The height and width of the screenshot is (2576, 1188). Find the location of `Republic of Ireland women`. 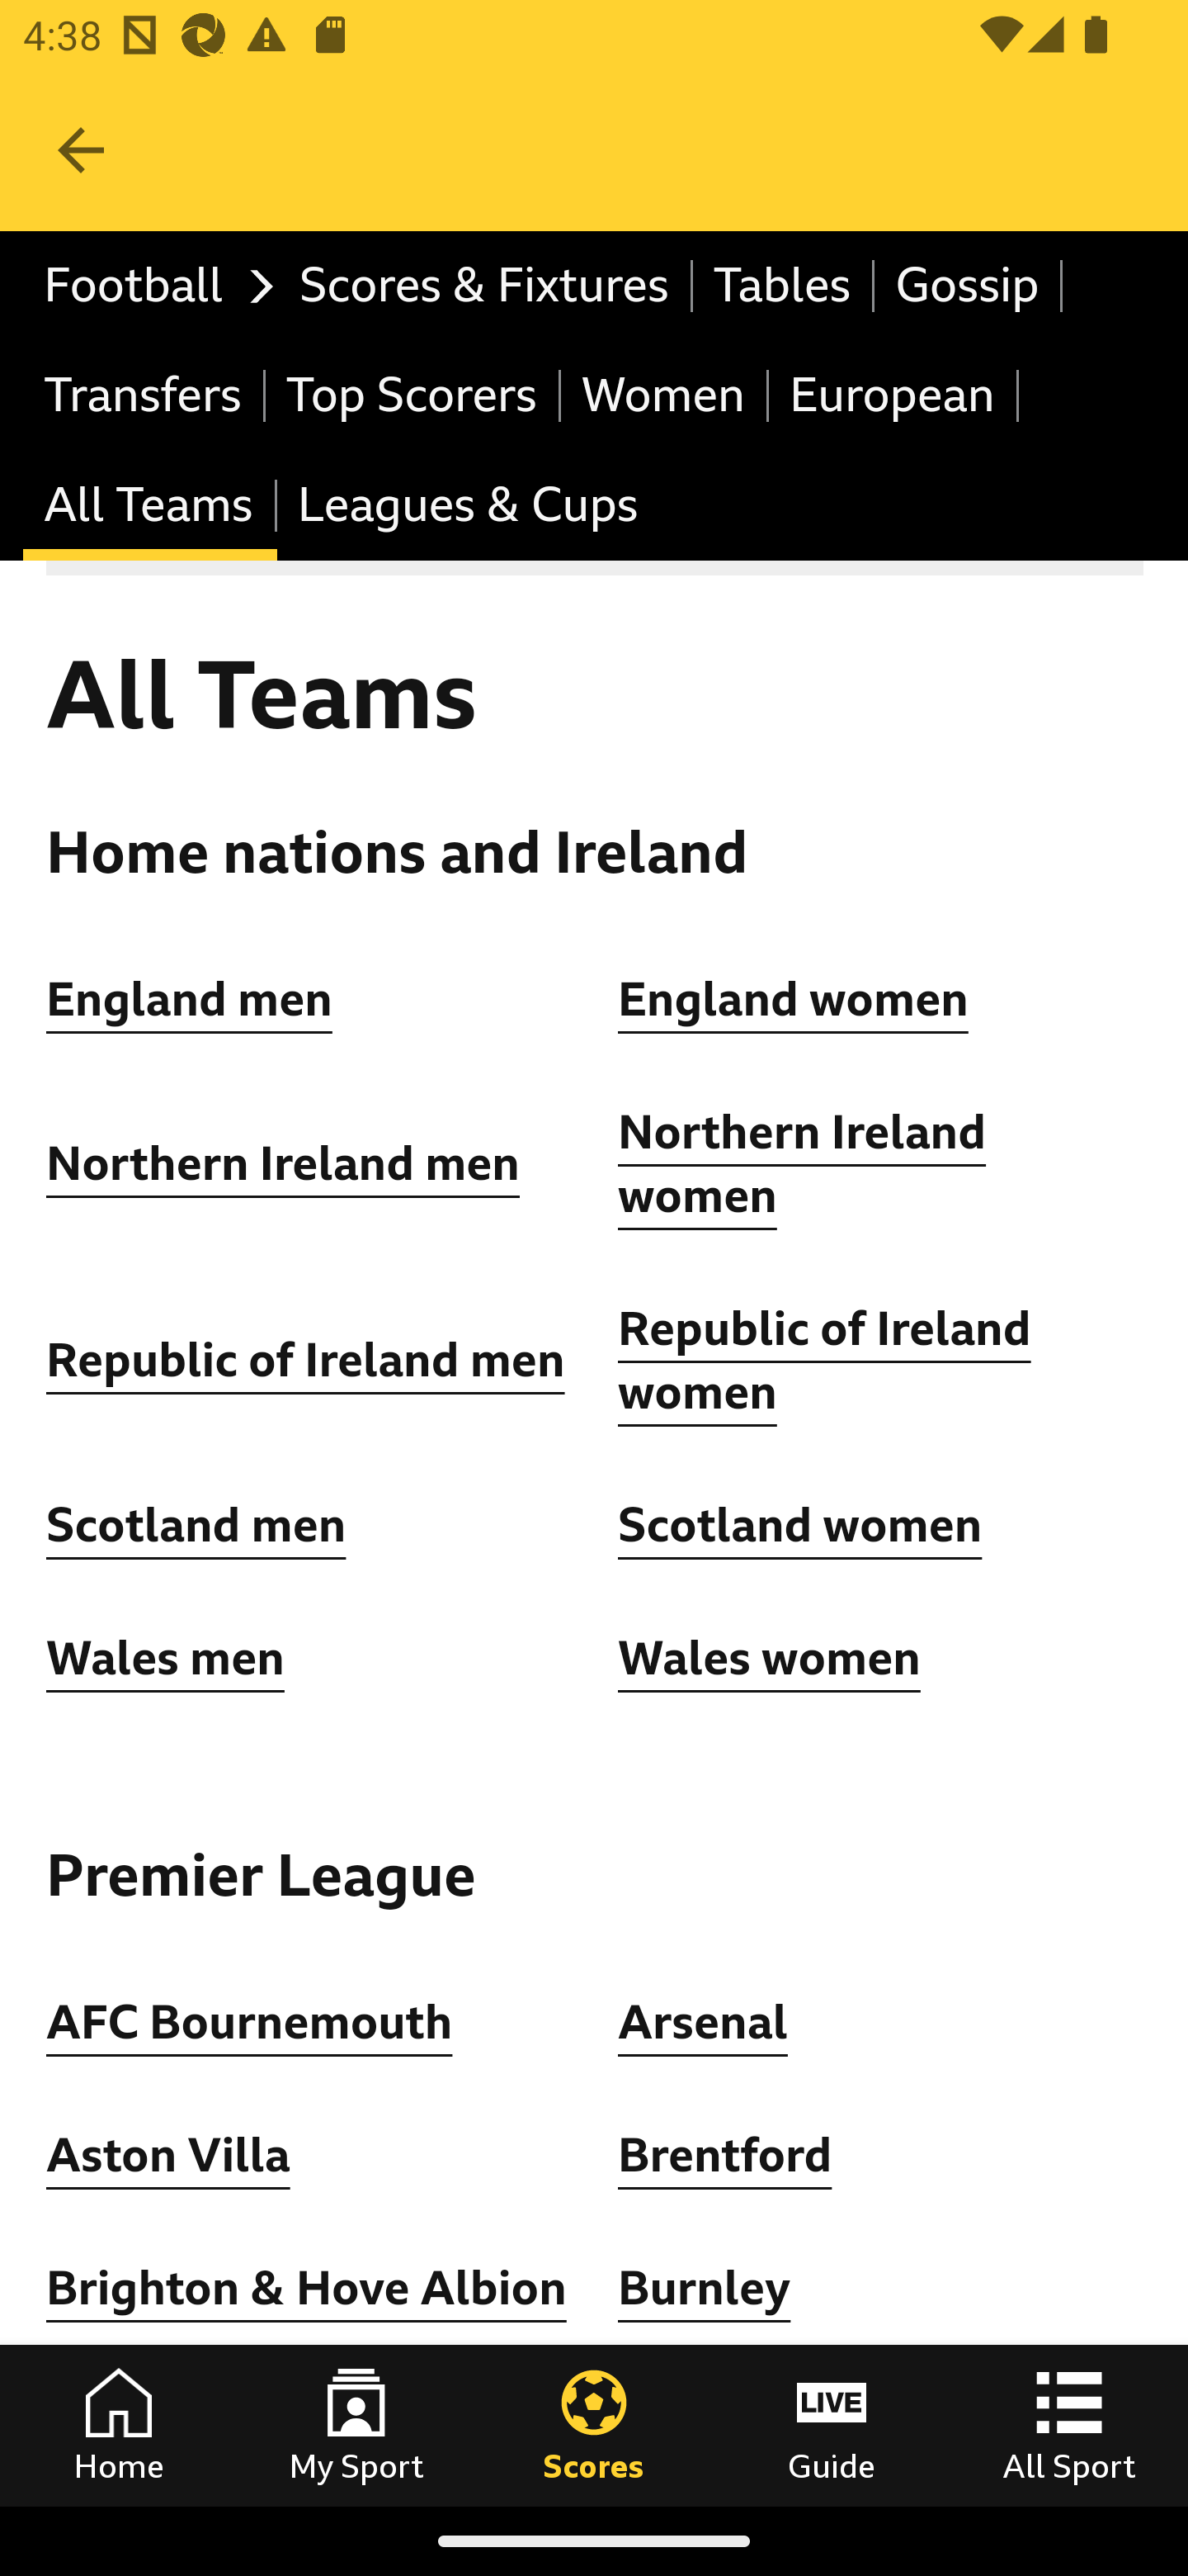

Republic of Ireland women is located at coordinates (825, 1361).